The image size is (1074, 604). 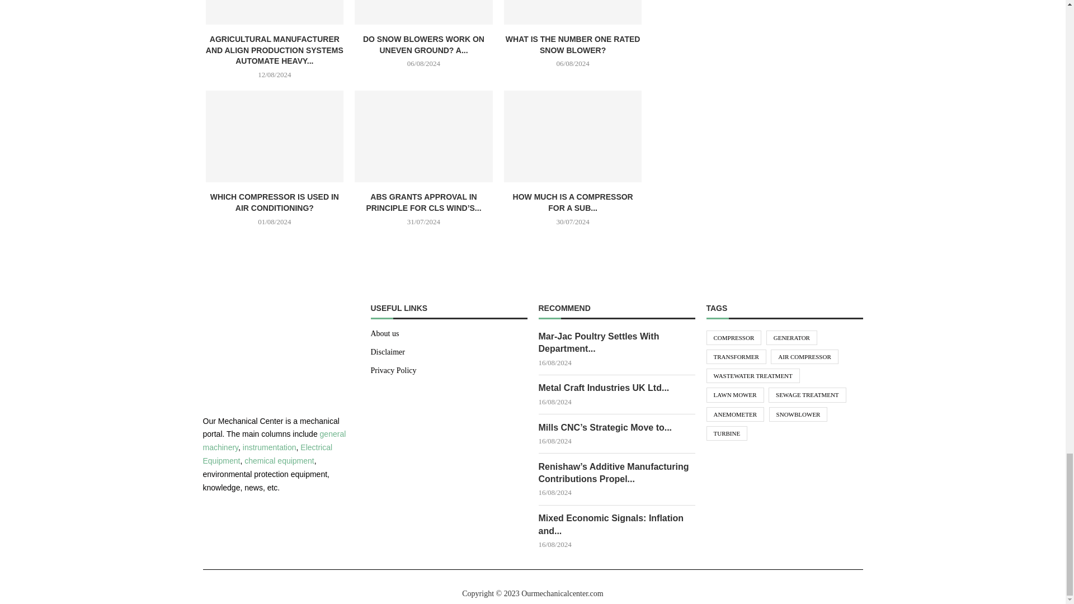 I want to click on Which Compressor is Used in Air Conditioning?, so click(x=275, y=136).